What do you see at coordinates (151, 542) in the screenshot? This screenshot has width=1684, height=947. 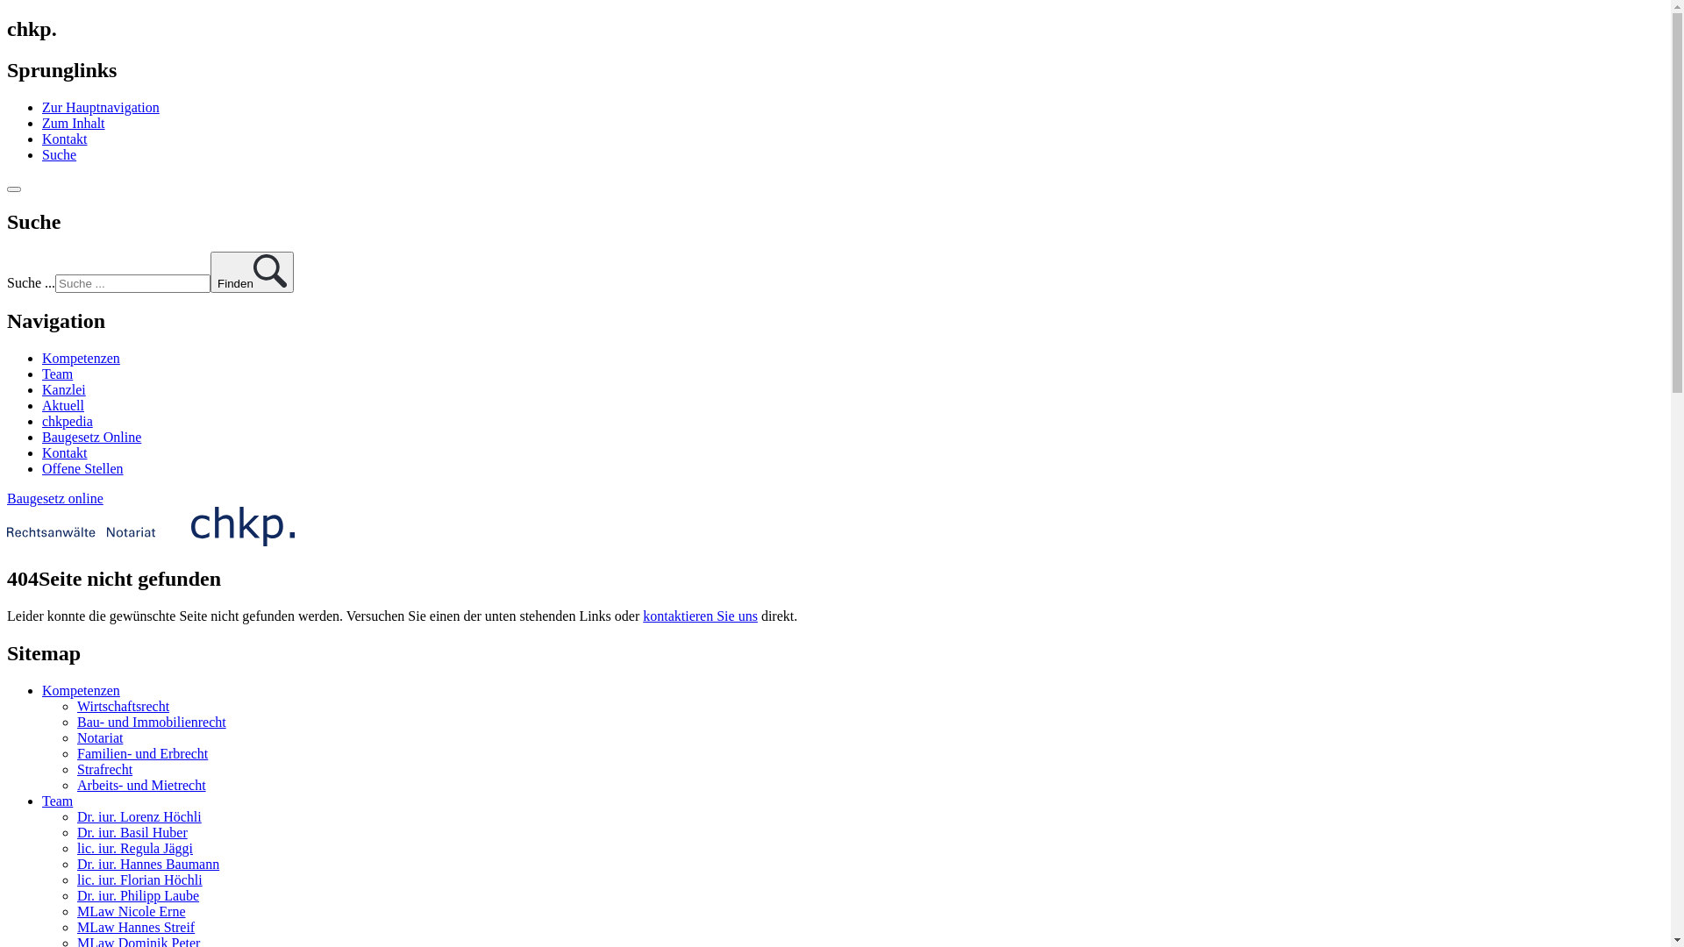 I see `chkp., zur Startseite` at bounding box center [151, 542].